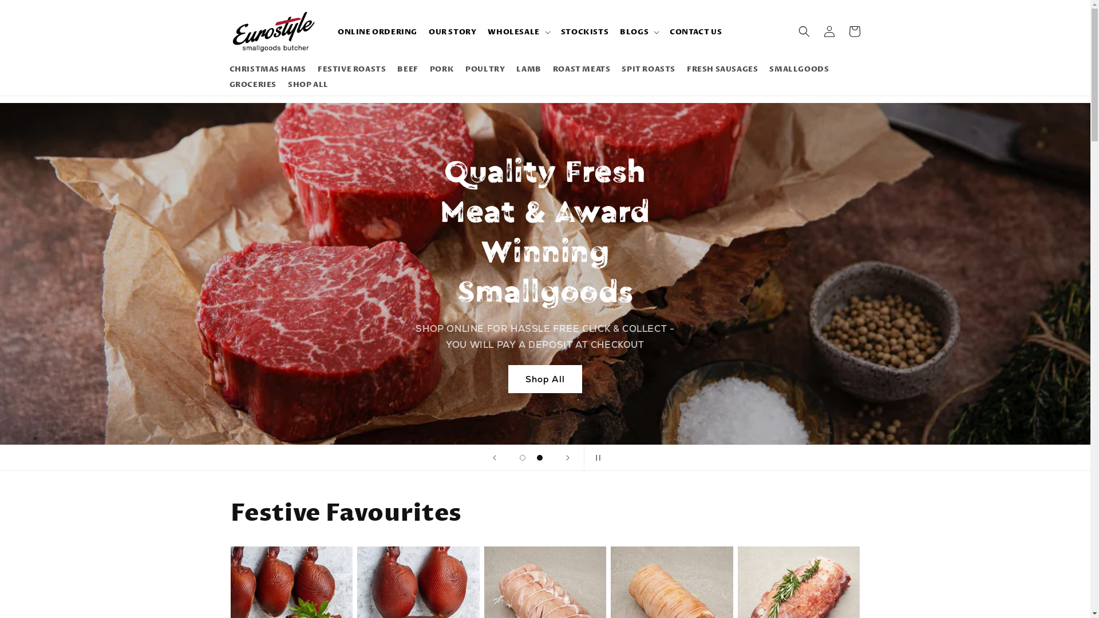 Image resolution: width=1099 pixels, height=618 pixels. I want to click on OUR STORY, so click(452, 32).